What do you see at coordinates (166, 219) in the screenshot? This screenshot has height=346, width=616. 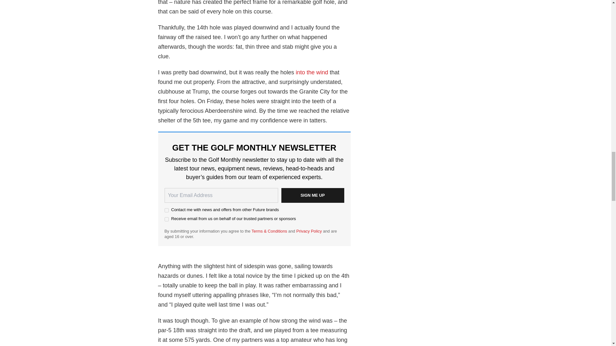 I see `on` at bounding box center [166, 219].